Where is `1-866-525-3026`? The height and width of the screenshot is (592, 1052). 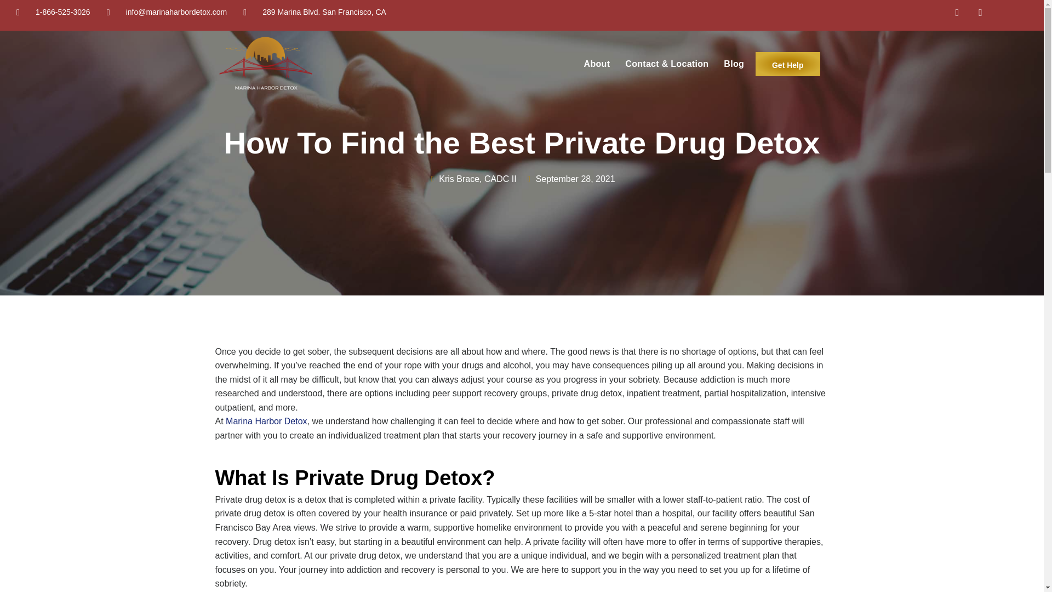
1-866-525-3026 is located at coordinates (54, 12).